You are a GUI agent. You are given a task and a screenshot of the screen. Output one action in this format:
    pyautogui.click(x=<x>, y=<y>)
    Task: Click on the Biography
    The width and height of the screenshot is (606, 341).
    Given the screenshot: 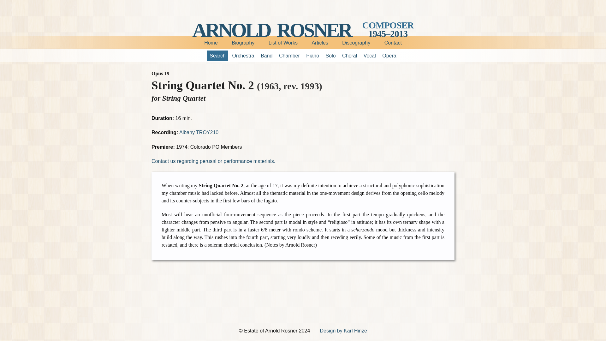 What is the action you would take?
    pyautogui.click(x=243, y=43)
    